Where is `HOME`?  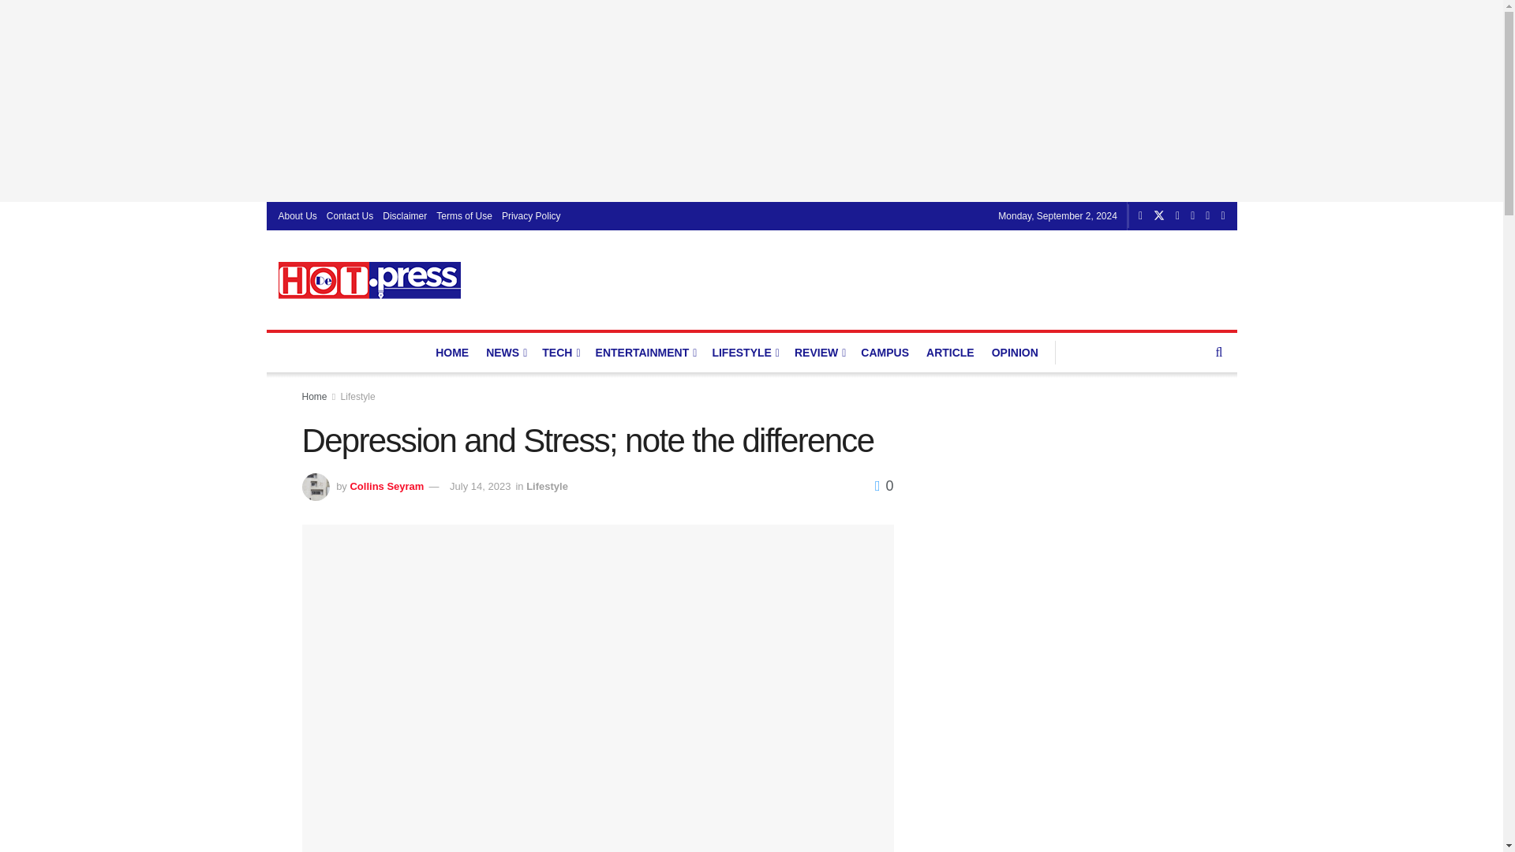
HOME is located at coordinates (451, 353).